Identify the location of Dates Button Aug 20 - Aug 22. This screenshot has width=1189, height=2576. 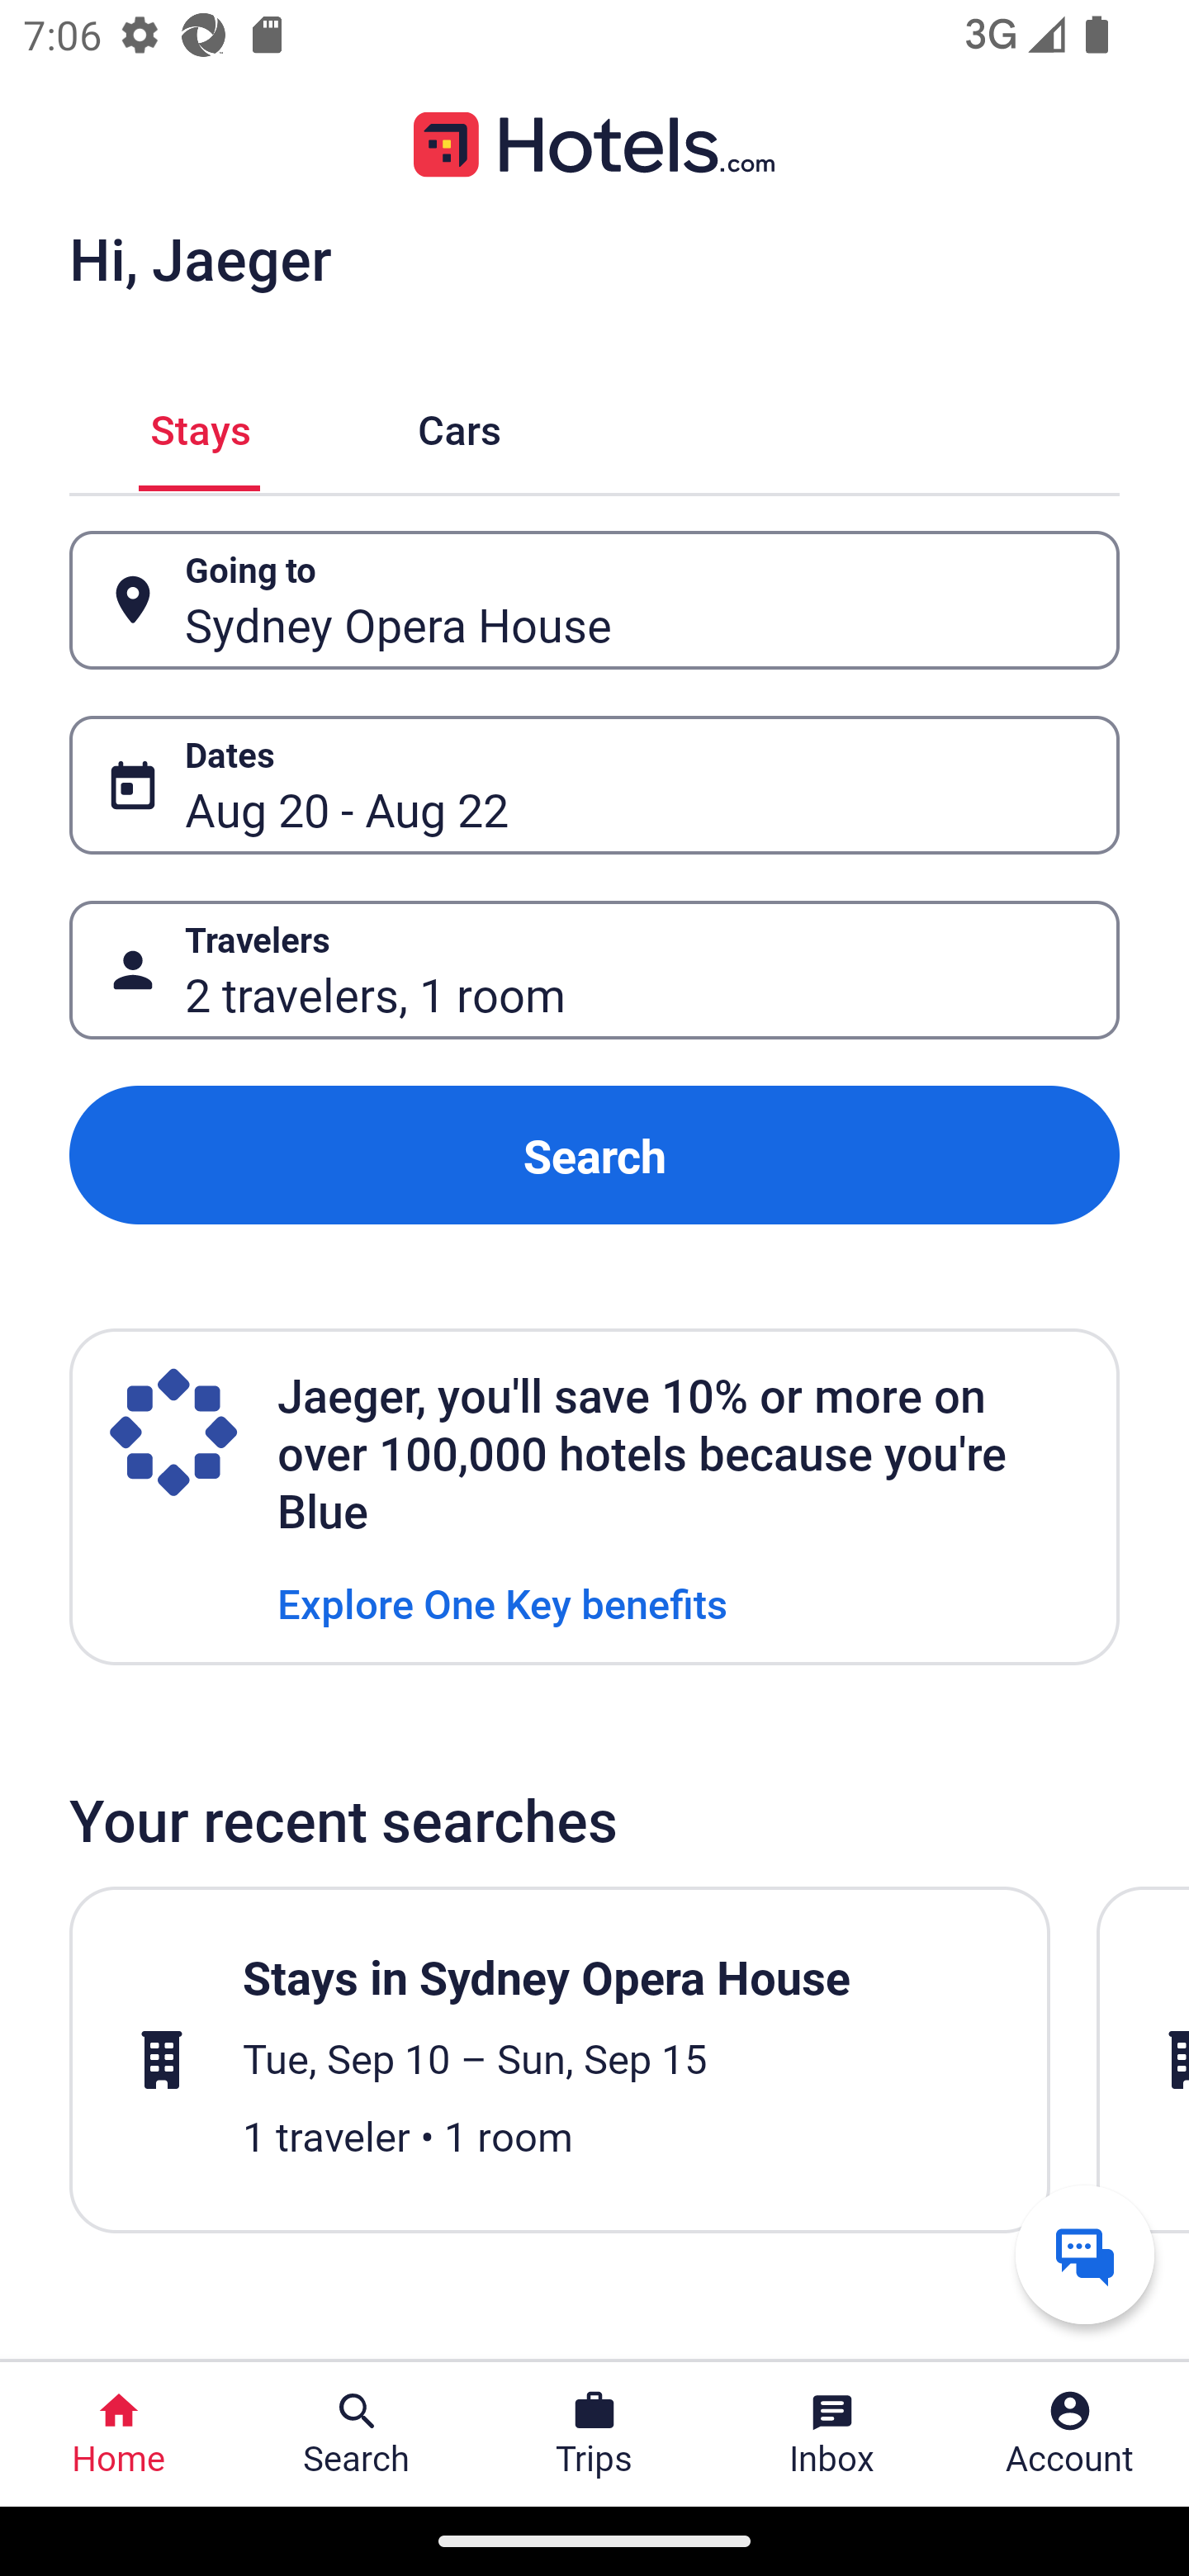
(594, 785).